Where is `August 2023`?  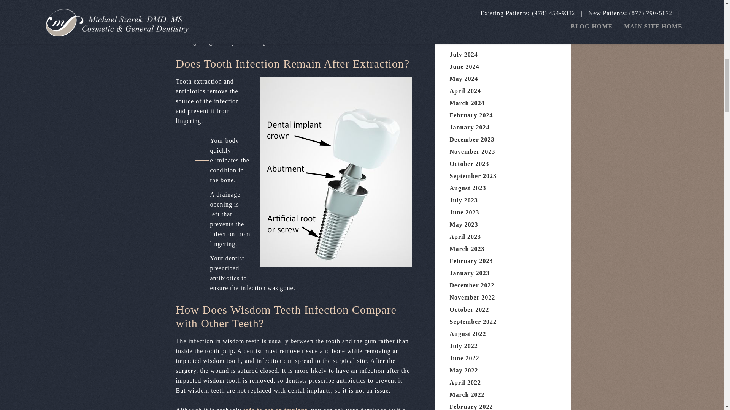
August 2023 is located at coordinates (468, 188).